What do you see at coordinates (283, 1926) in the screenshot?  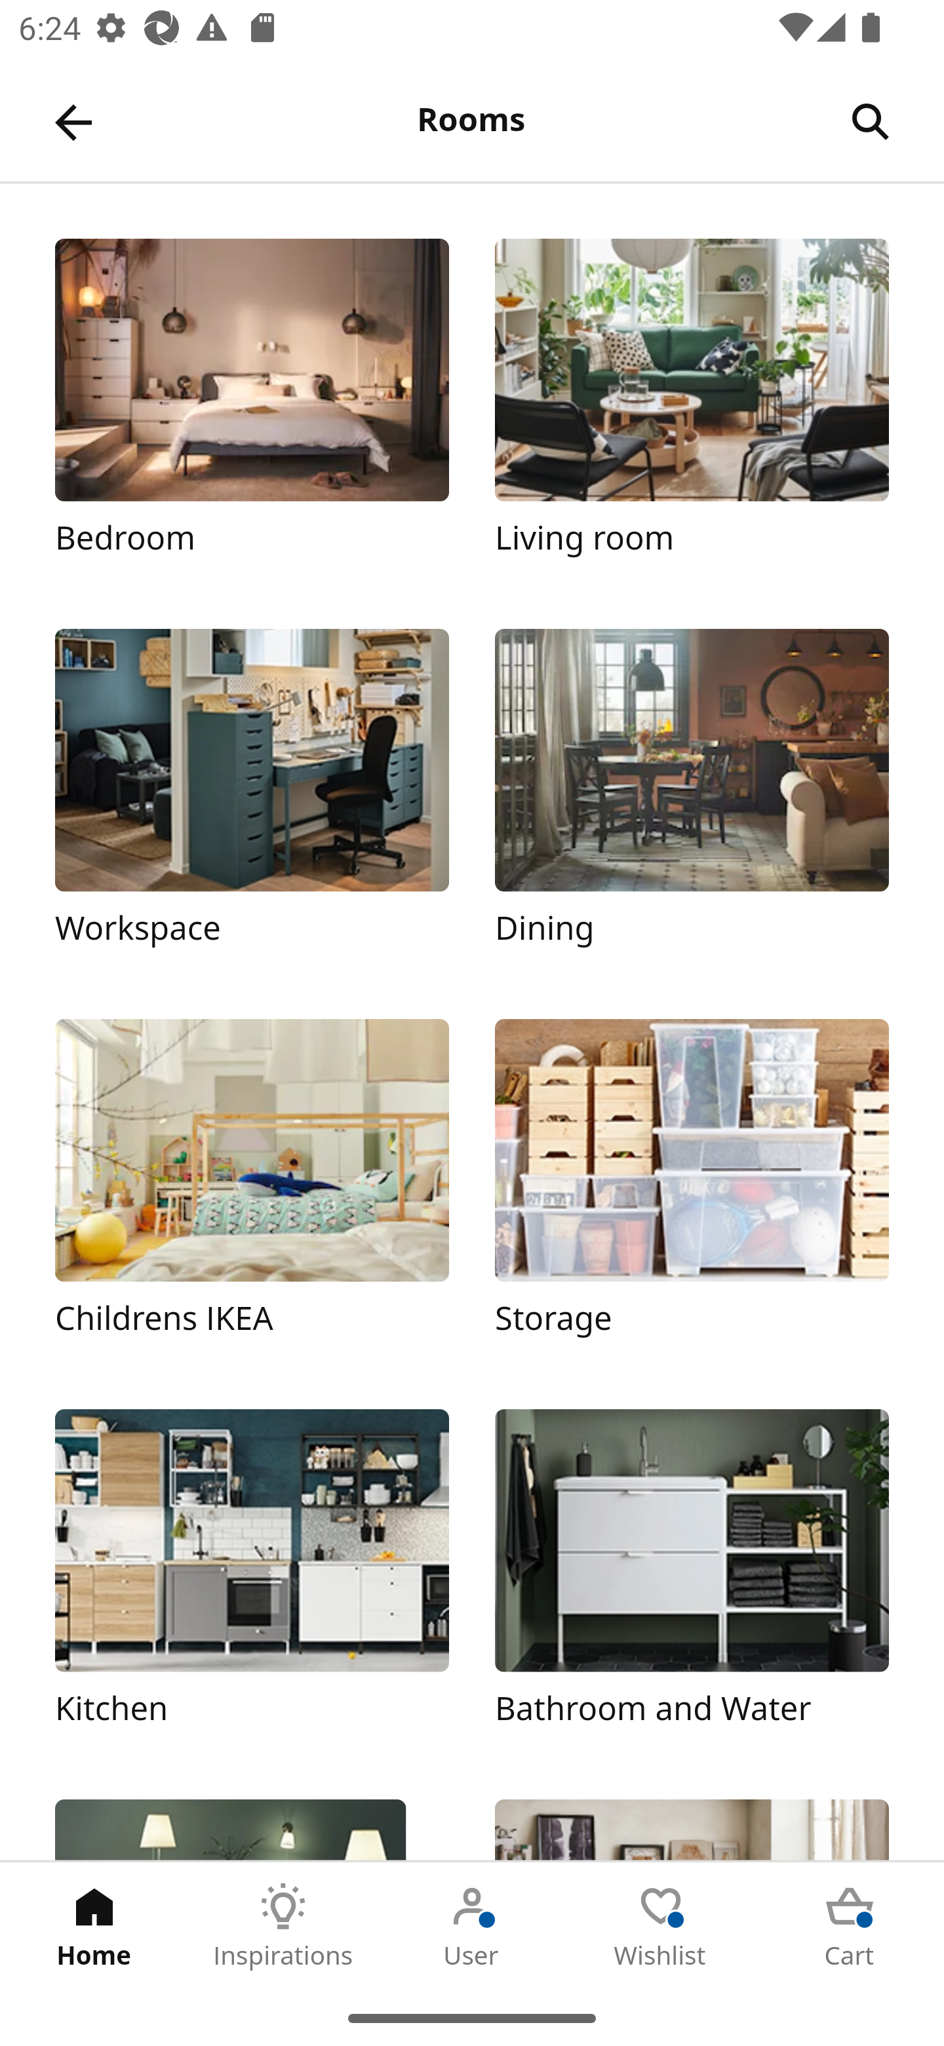 I see `Inspirations
Tab 2 of 5` at bounding box center [283, 1926].